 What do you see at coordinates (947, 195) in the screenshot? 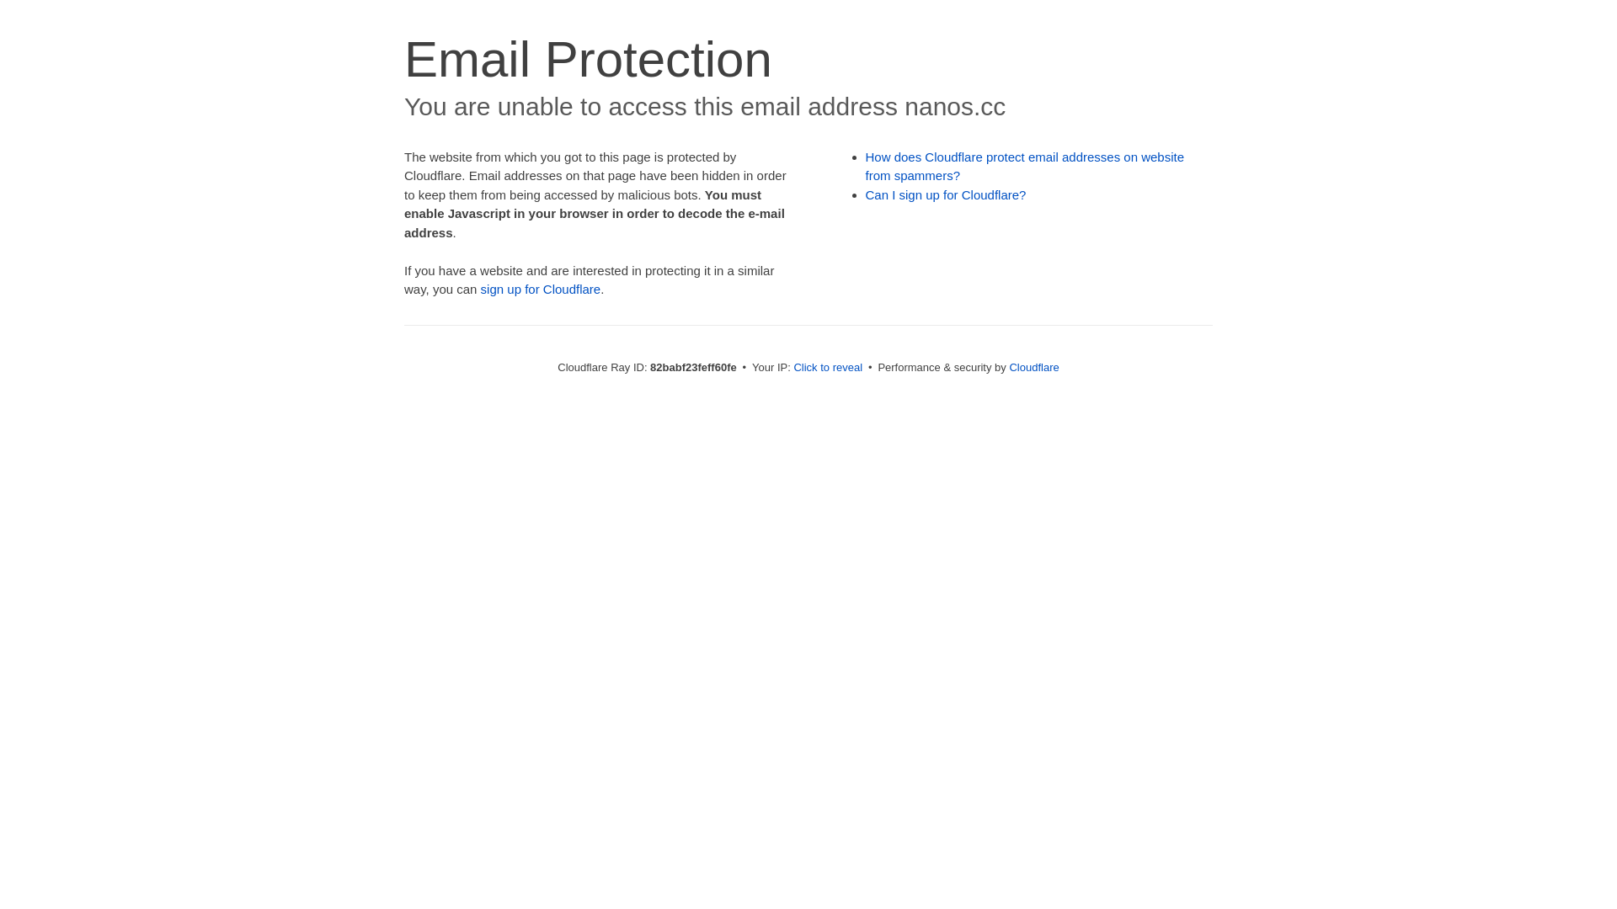
I see `Can I sign up for Cloudflare?` at bounding box center [947, 195].